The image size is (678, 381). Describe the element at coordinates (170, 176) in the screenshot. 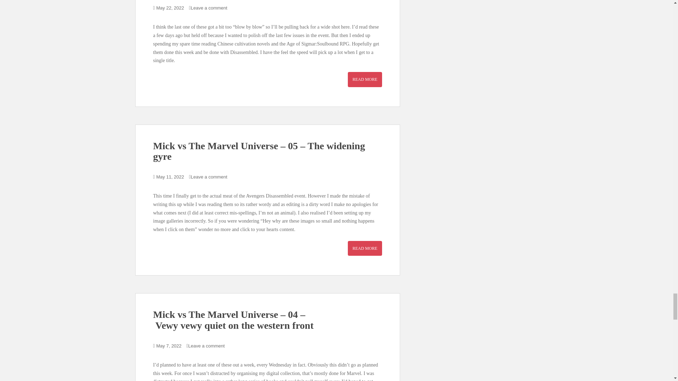

I see `May 11, 2022` at that location.